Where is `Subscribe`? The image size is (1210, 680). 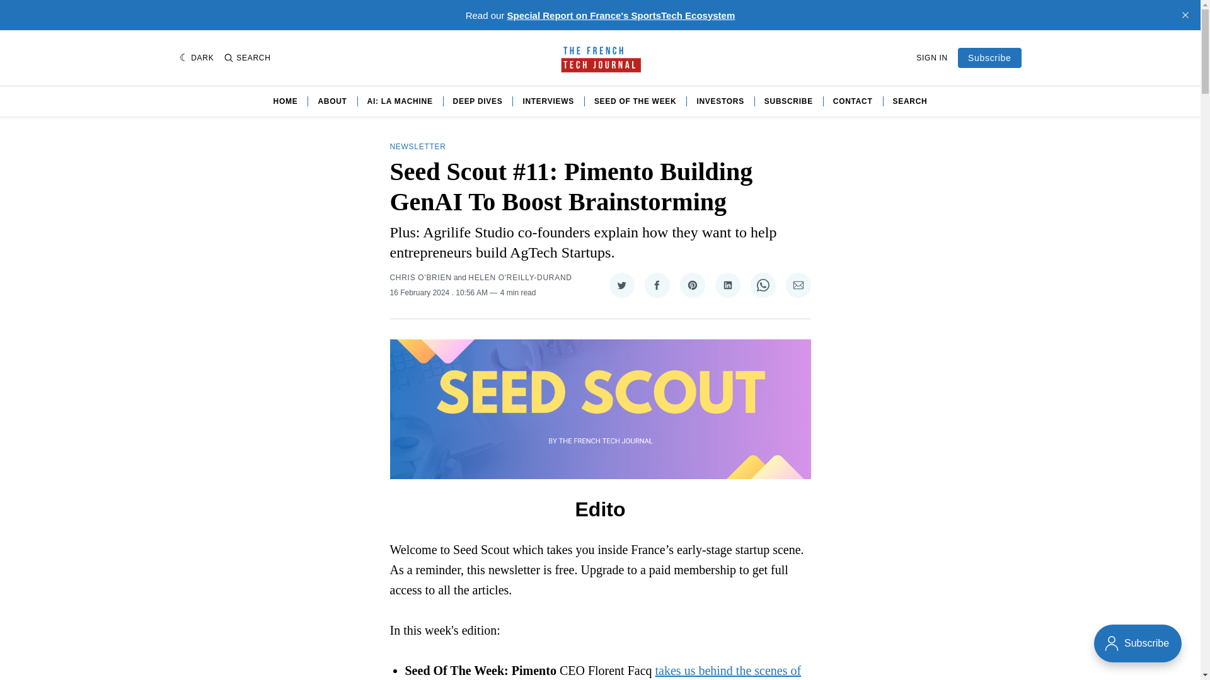 Subscribe is located at coordinates (989, 58).